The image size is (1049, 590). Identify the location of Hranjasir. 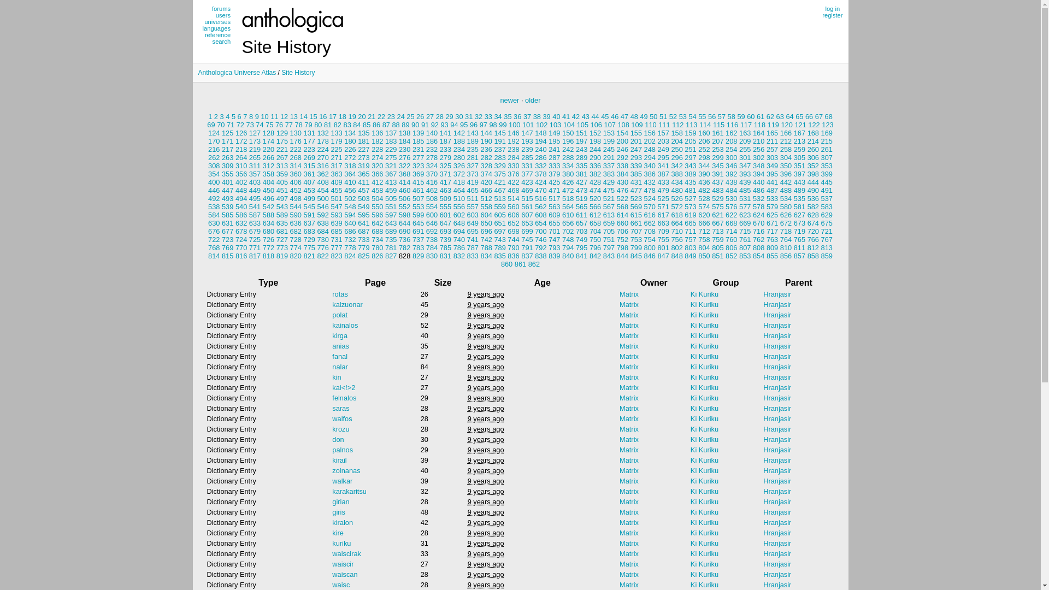
(777, 533).